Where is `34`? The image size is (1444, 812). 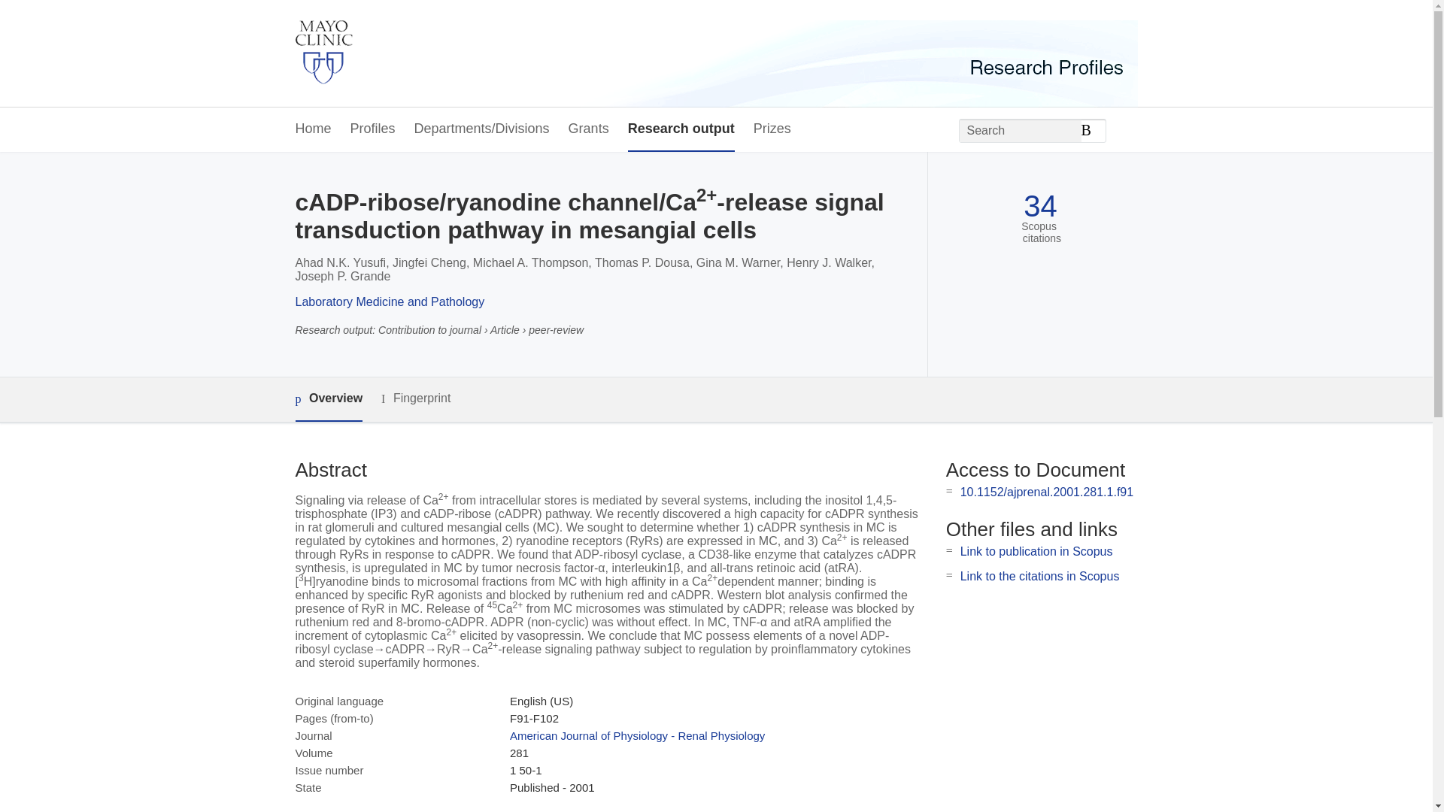
34 is located at coordinates (1040, 206).